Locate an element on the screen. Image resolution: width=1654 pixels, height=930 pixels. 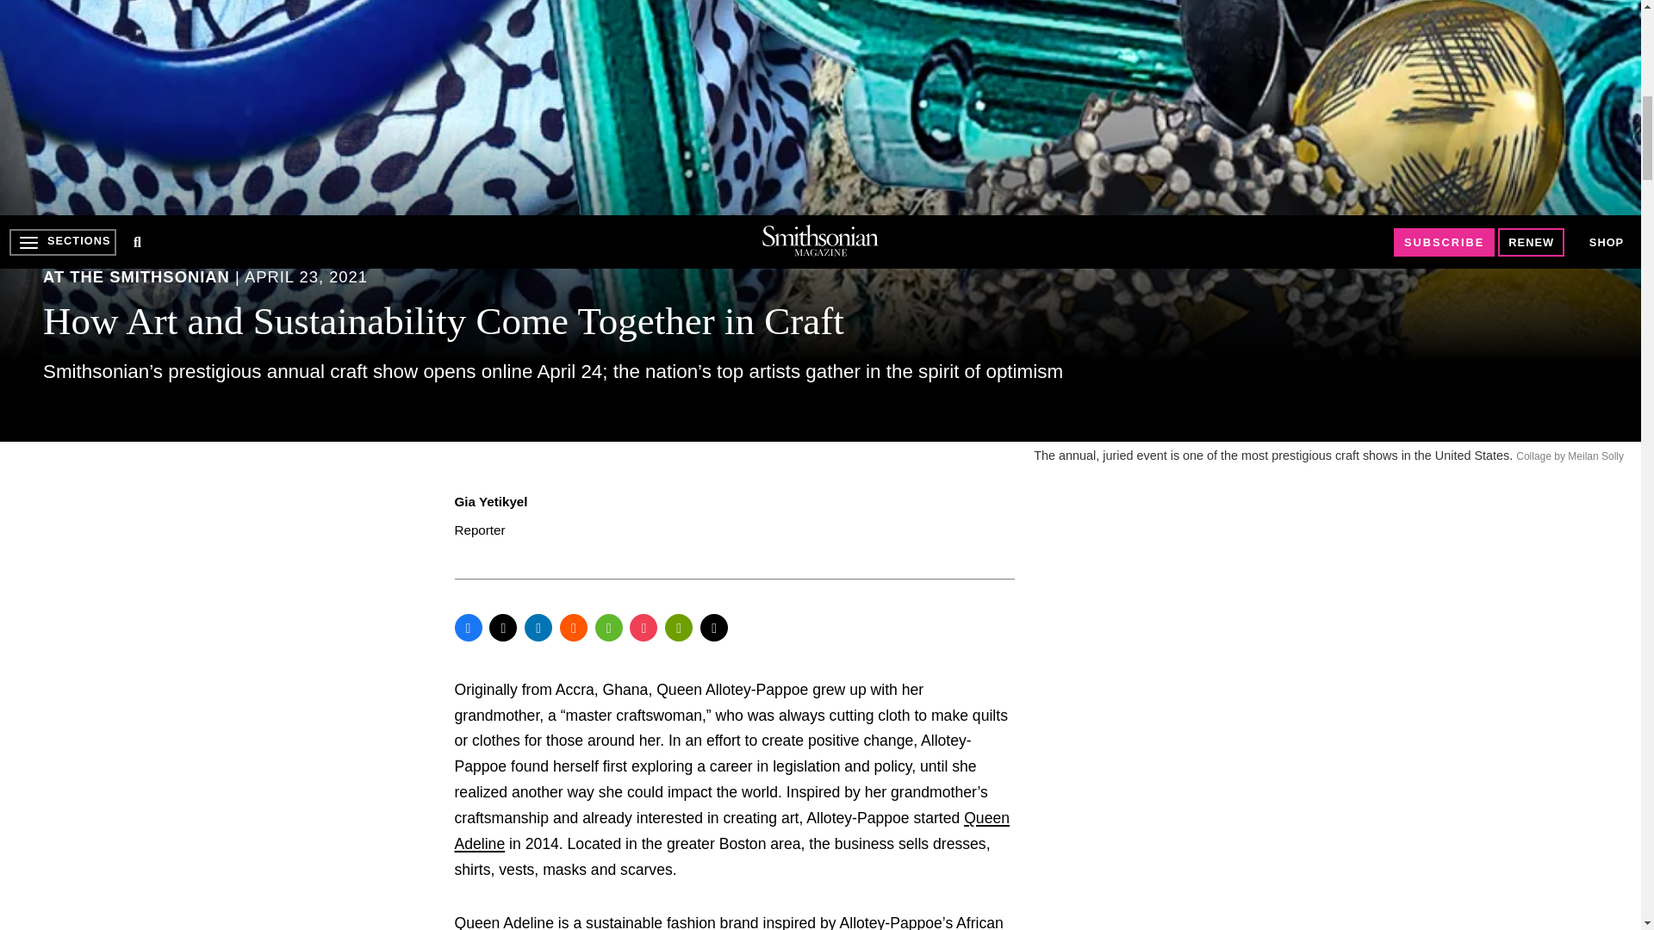
Print is located at coordinates (679, 627).